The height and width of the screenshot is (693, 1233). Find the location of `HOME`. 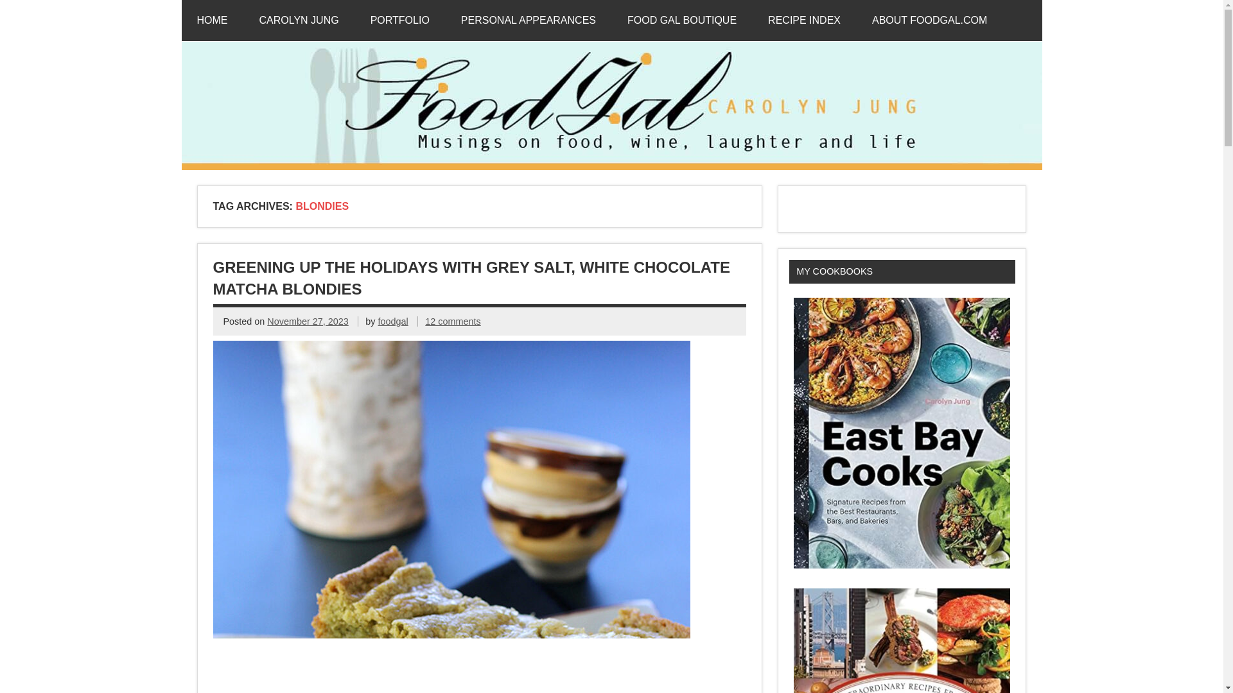

HOME is located at coordinates (212, 21).